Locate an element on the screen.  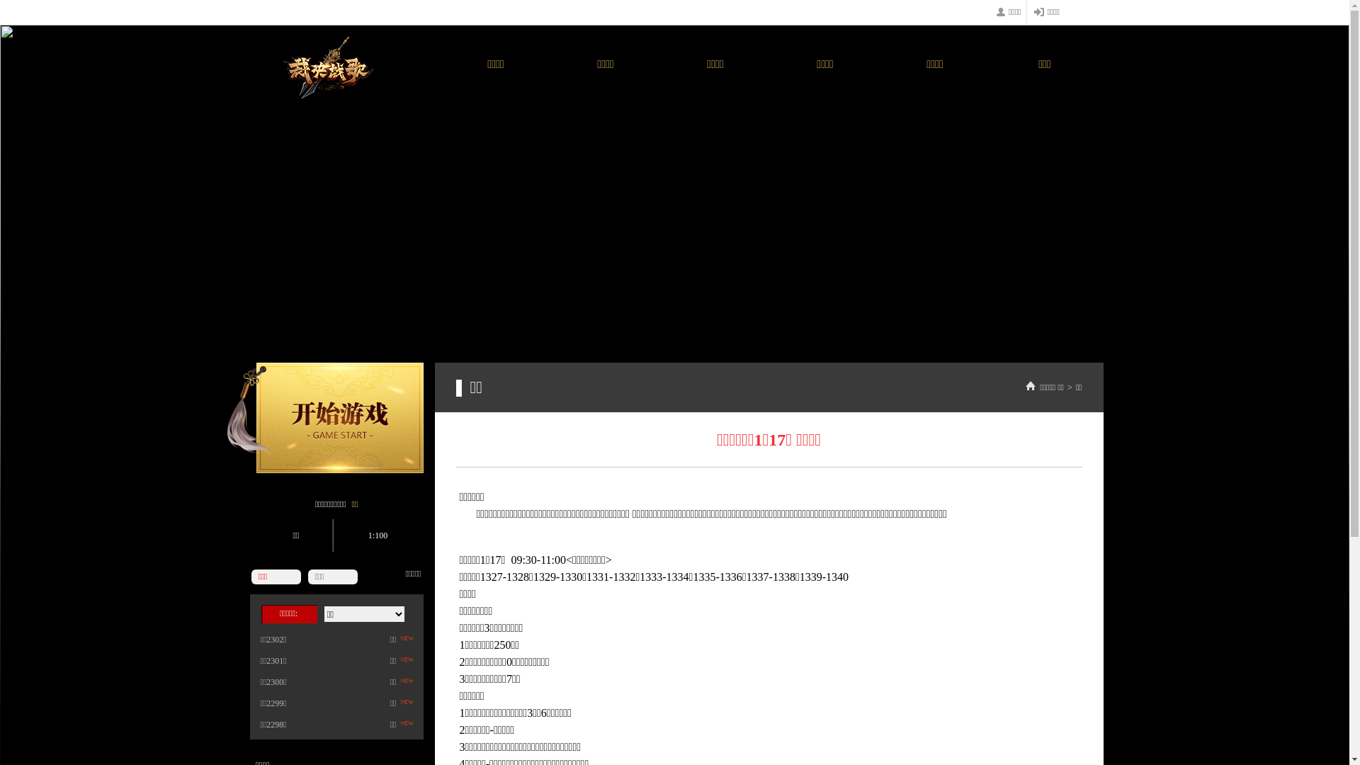
1:100 is located at coordinates (374, 535).